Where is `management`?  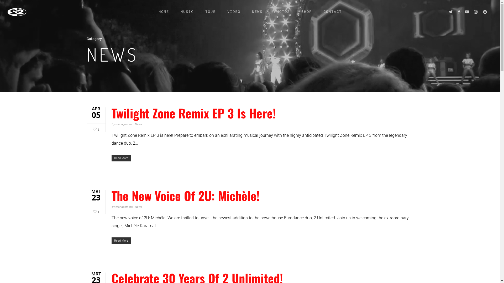 management is located at coordinates (124, 207).